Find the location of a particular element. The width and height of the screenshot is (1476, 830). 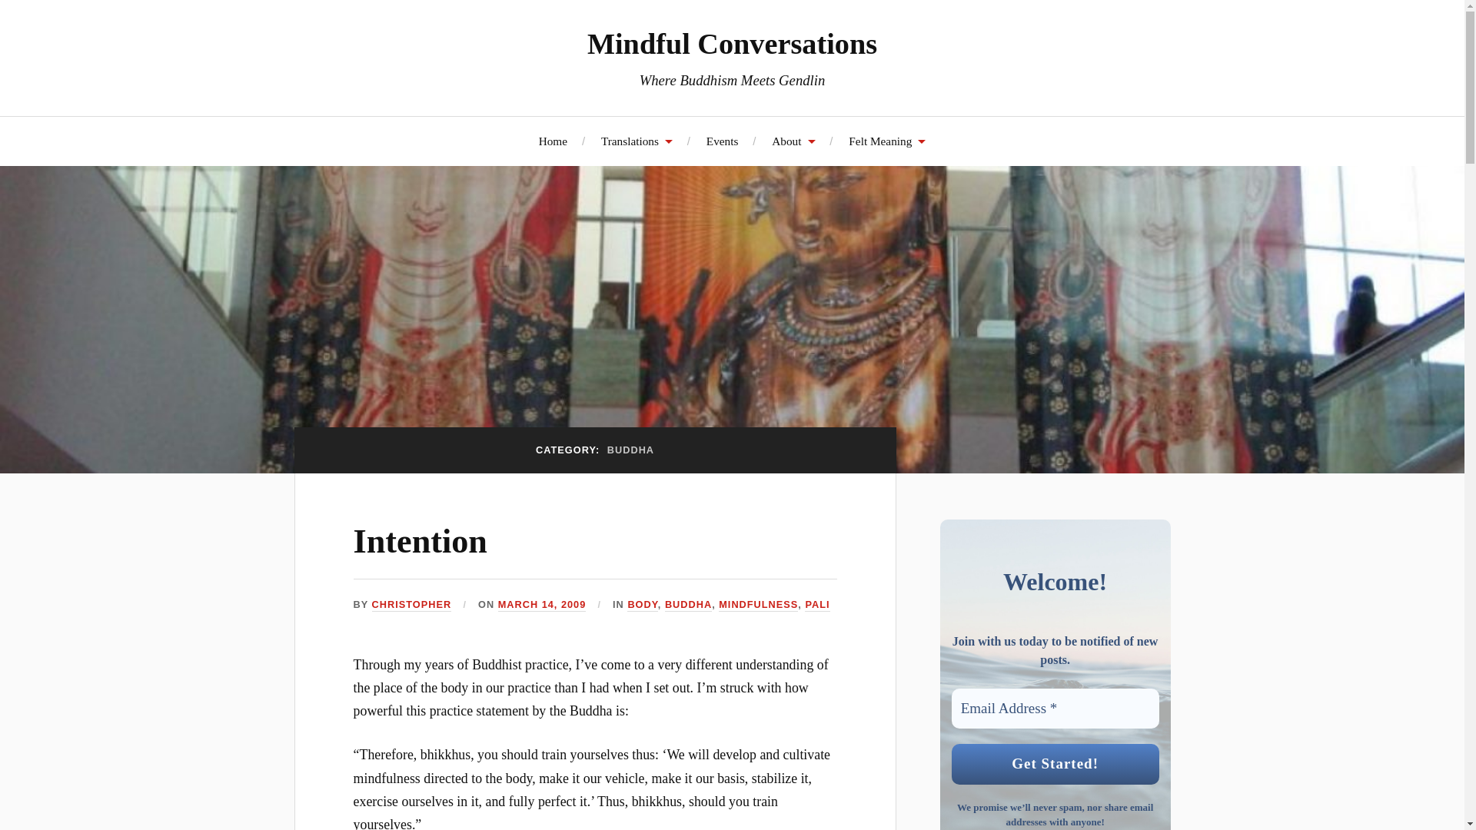

Posts by Christopher is located at coordinates (411, 604).